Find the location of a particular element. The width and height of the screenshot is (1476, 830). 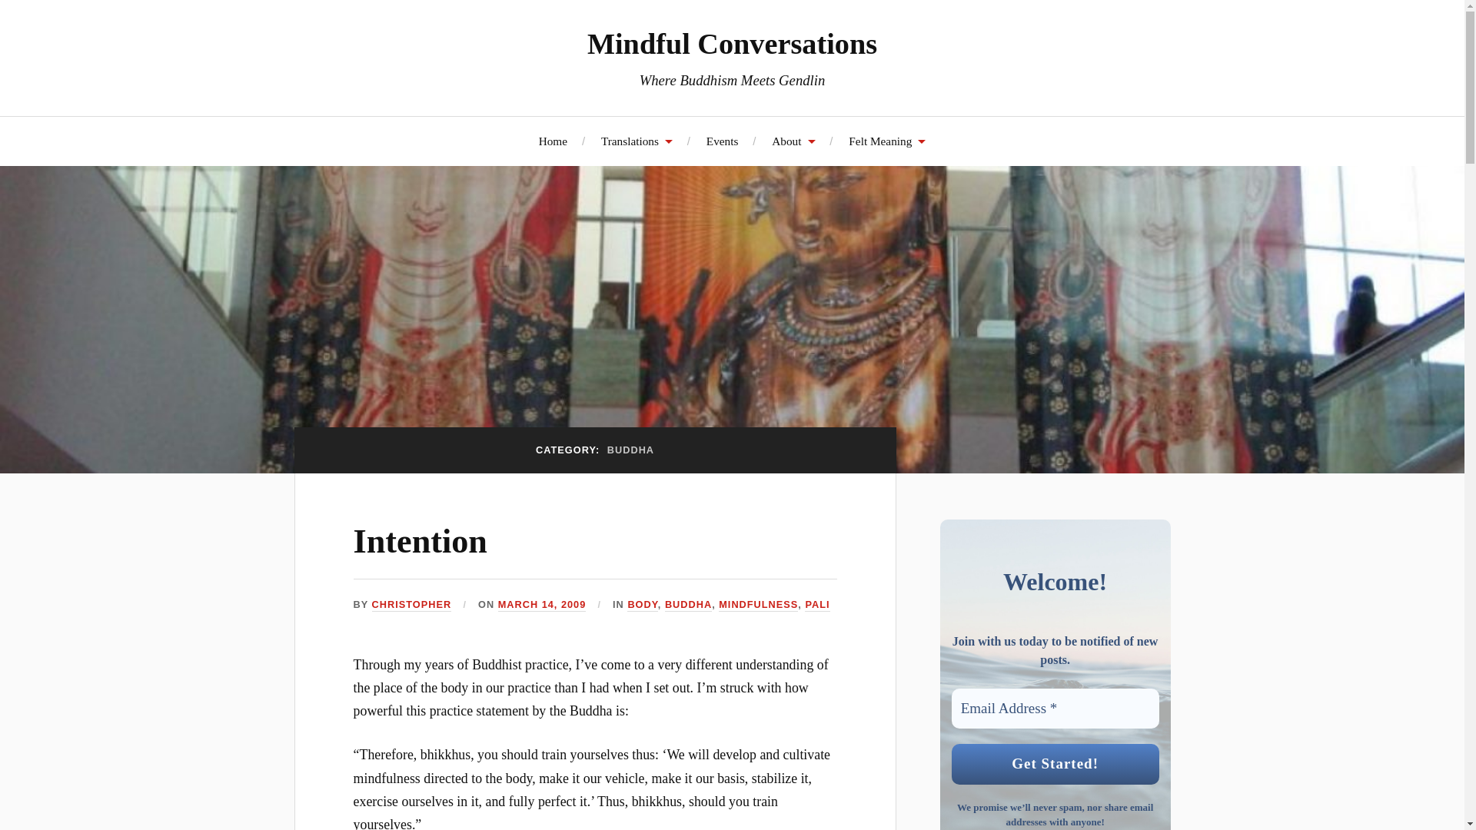

Posts by Christopher is located at coordinates (411, 604).